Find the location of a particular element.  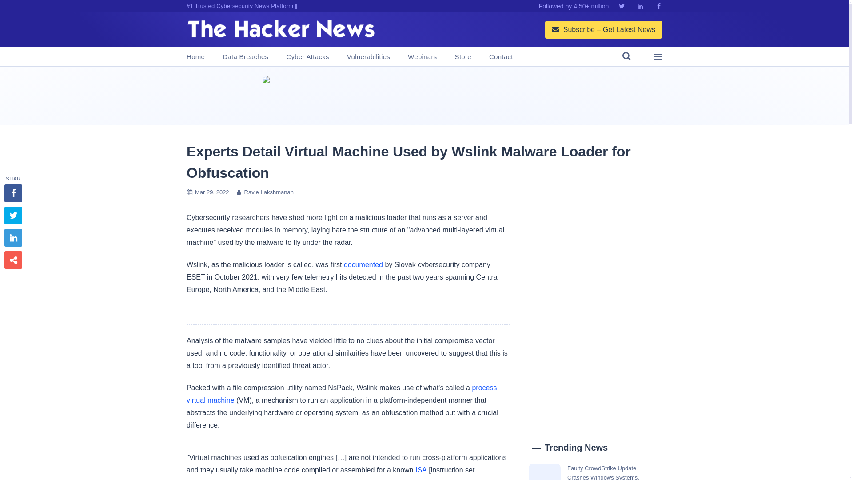

documented is located at coordinates (363, 264).